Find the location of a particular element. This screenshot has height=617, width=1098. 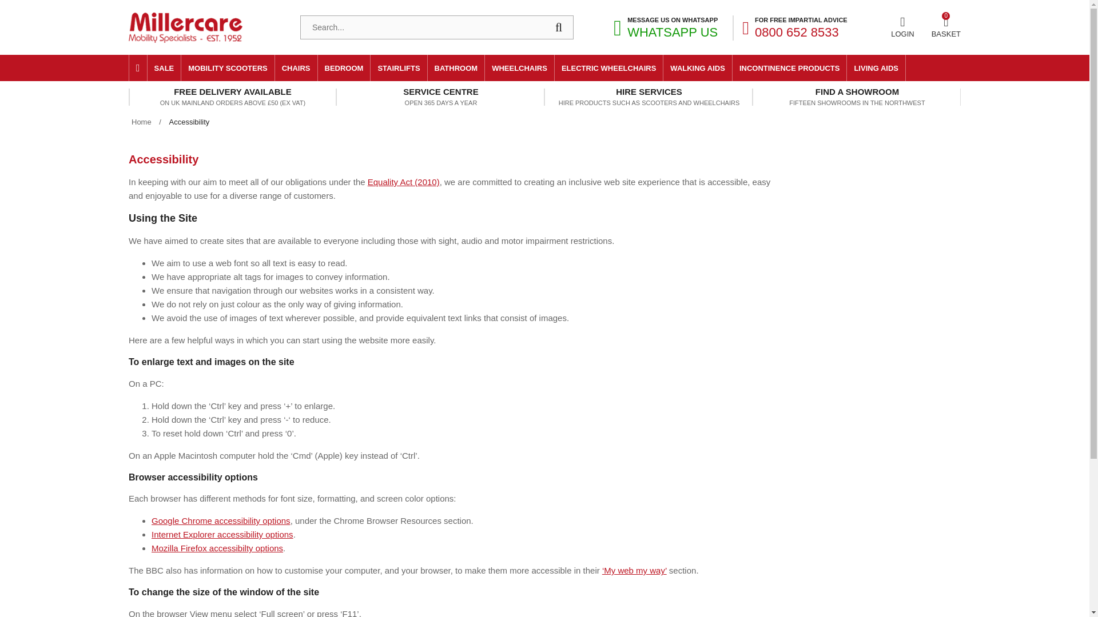

BEDROOM is located at coordinates (344, 67).